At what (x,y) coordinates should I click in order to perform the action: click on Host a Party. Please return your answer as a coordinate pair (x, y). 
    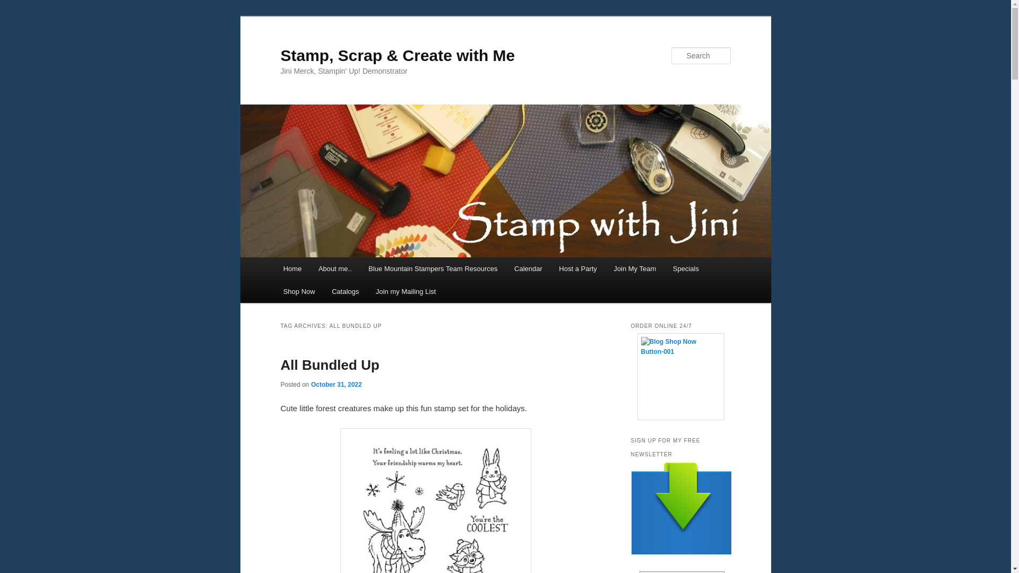
    Looking at the image, I should click on (578, 268).